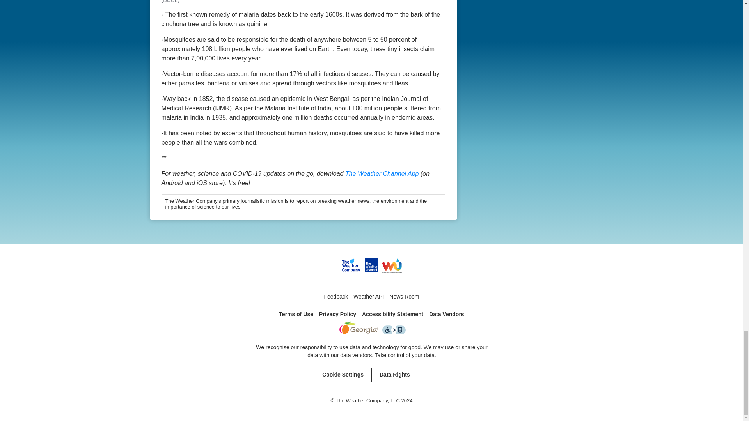 The image size is (749, 421). I want to click on Data Rights, so click(394, 374).